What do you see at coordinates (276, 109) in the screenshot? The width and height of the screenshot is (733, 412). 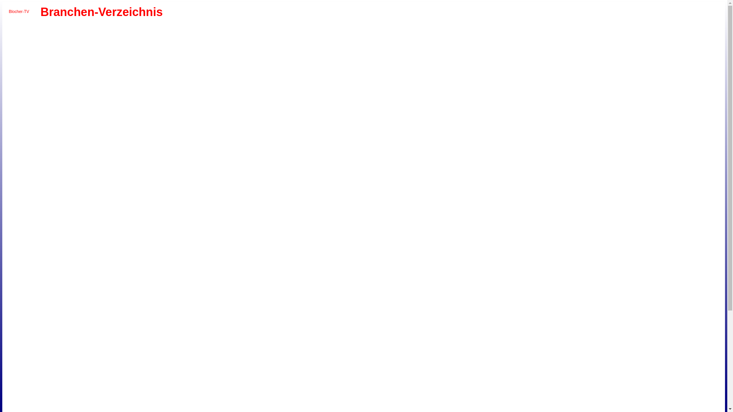 I see `Personalrestaurant Unia  Bern Restaurant ` at bounding box center [276, 109].